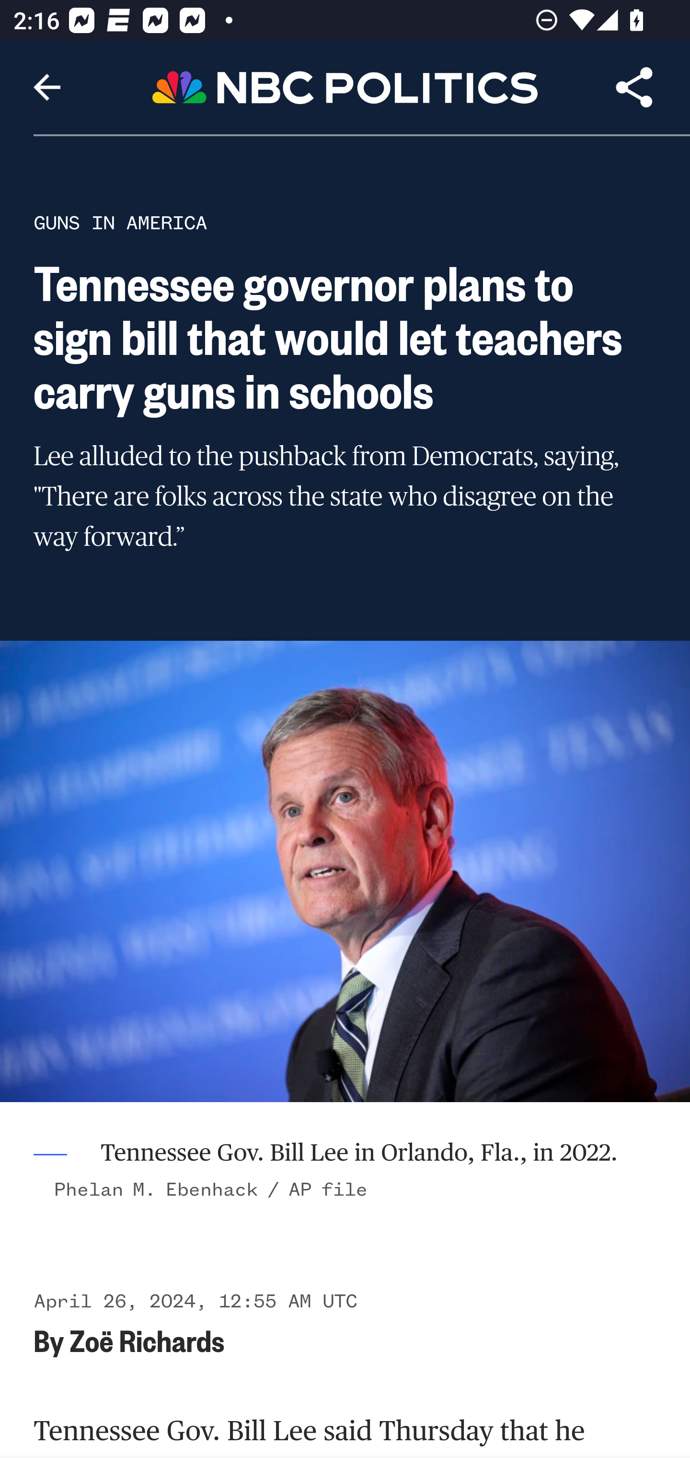 This screenshot has width=690, height=1458. What do you see at coordinates (634, 87) in the screenshot?
I see `Share Article, button` at bounding box center [634, 87].